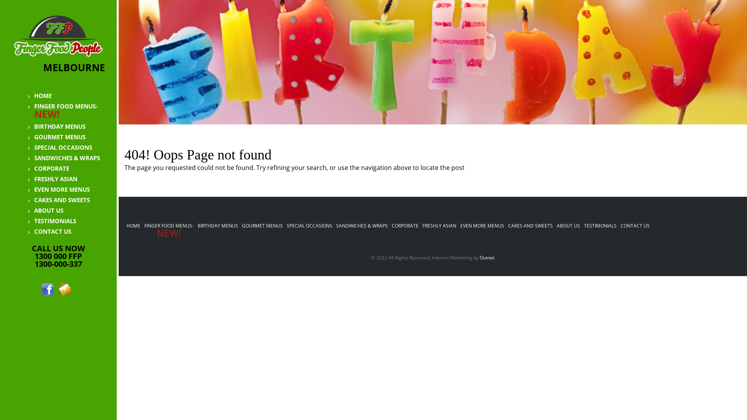 Image resolution: width=747 pixels, height=420 pixels. Describe the element at coordinates (600, 226) in the screenshot. I see `TESTIMONIALS` at that location.